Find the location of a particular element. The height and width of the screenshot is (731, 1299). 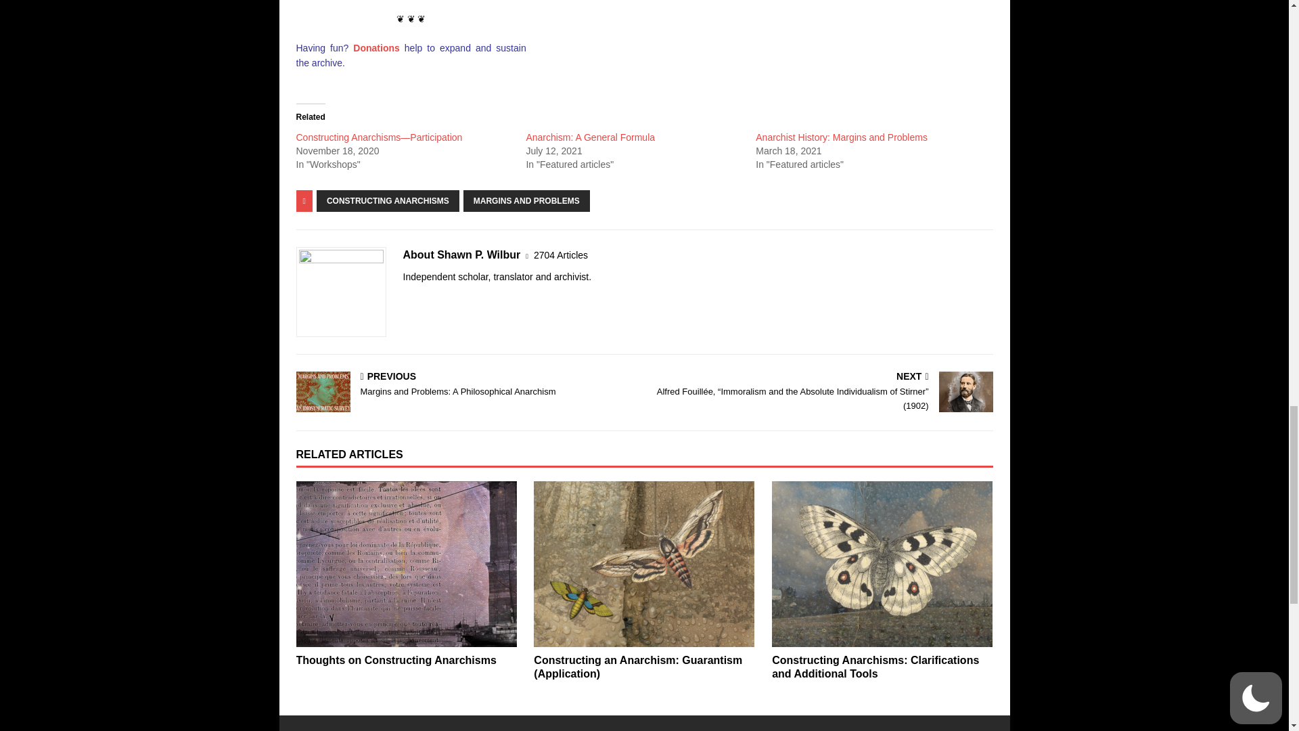

Thoughts on Constructing Anarchisms is located at coordinates (396, 659).